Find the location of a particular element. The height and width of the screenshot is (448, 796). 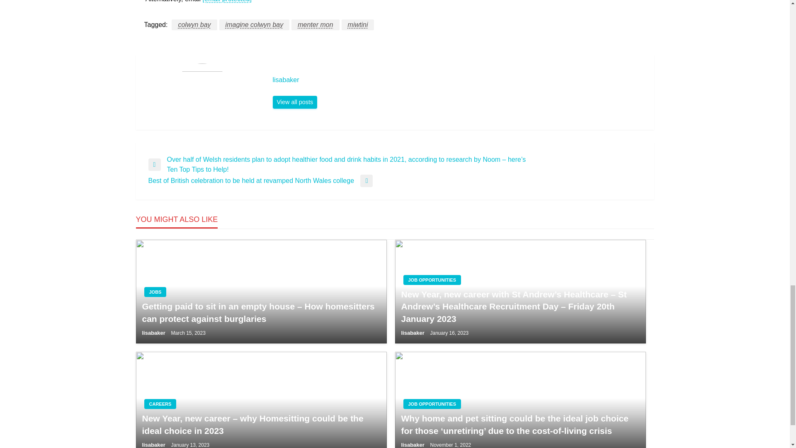

lisabaker is located at coordinates (295, 102).